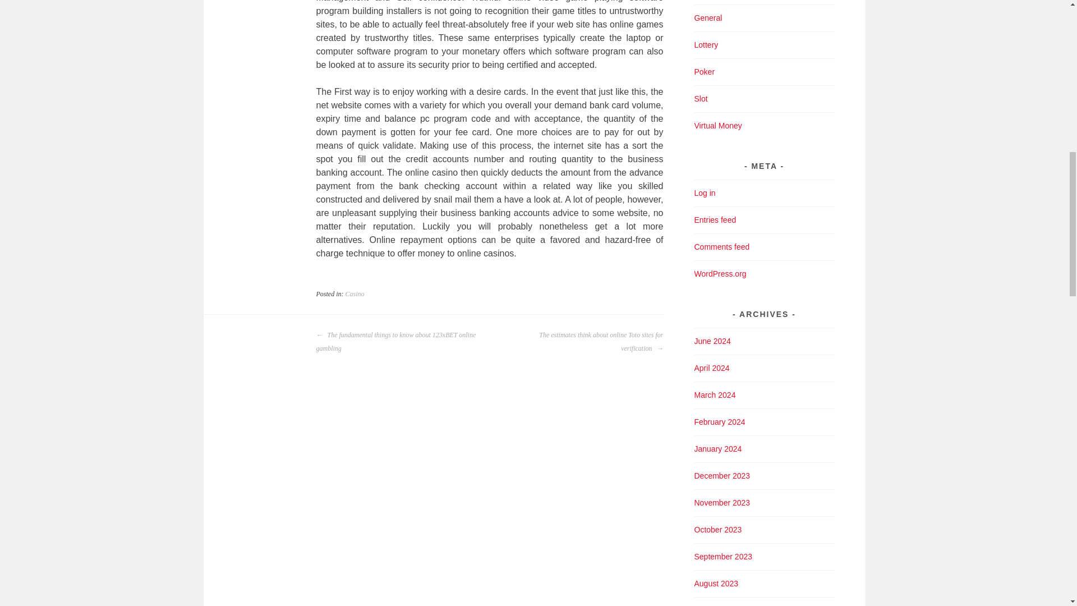 The image size is (1077, 606). Describe the element at coordinates (722, 476) in the screenshot. I see `December 2023` at that location.